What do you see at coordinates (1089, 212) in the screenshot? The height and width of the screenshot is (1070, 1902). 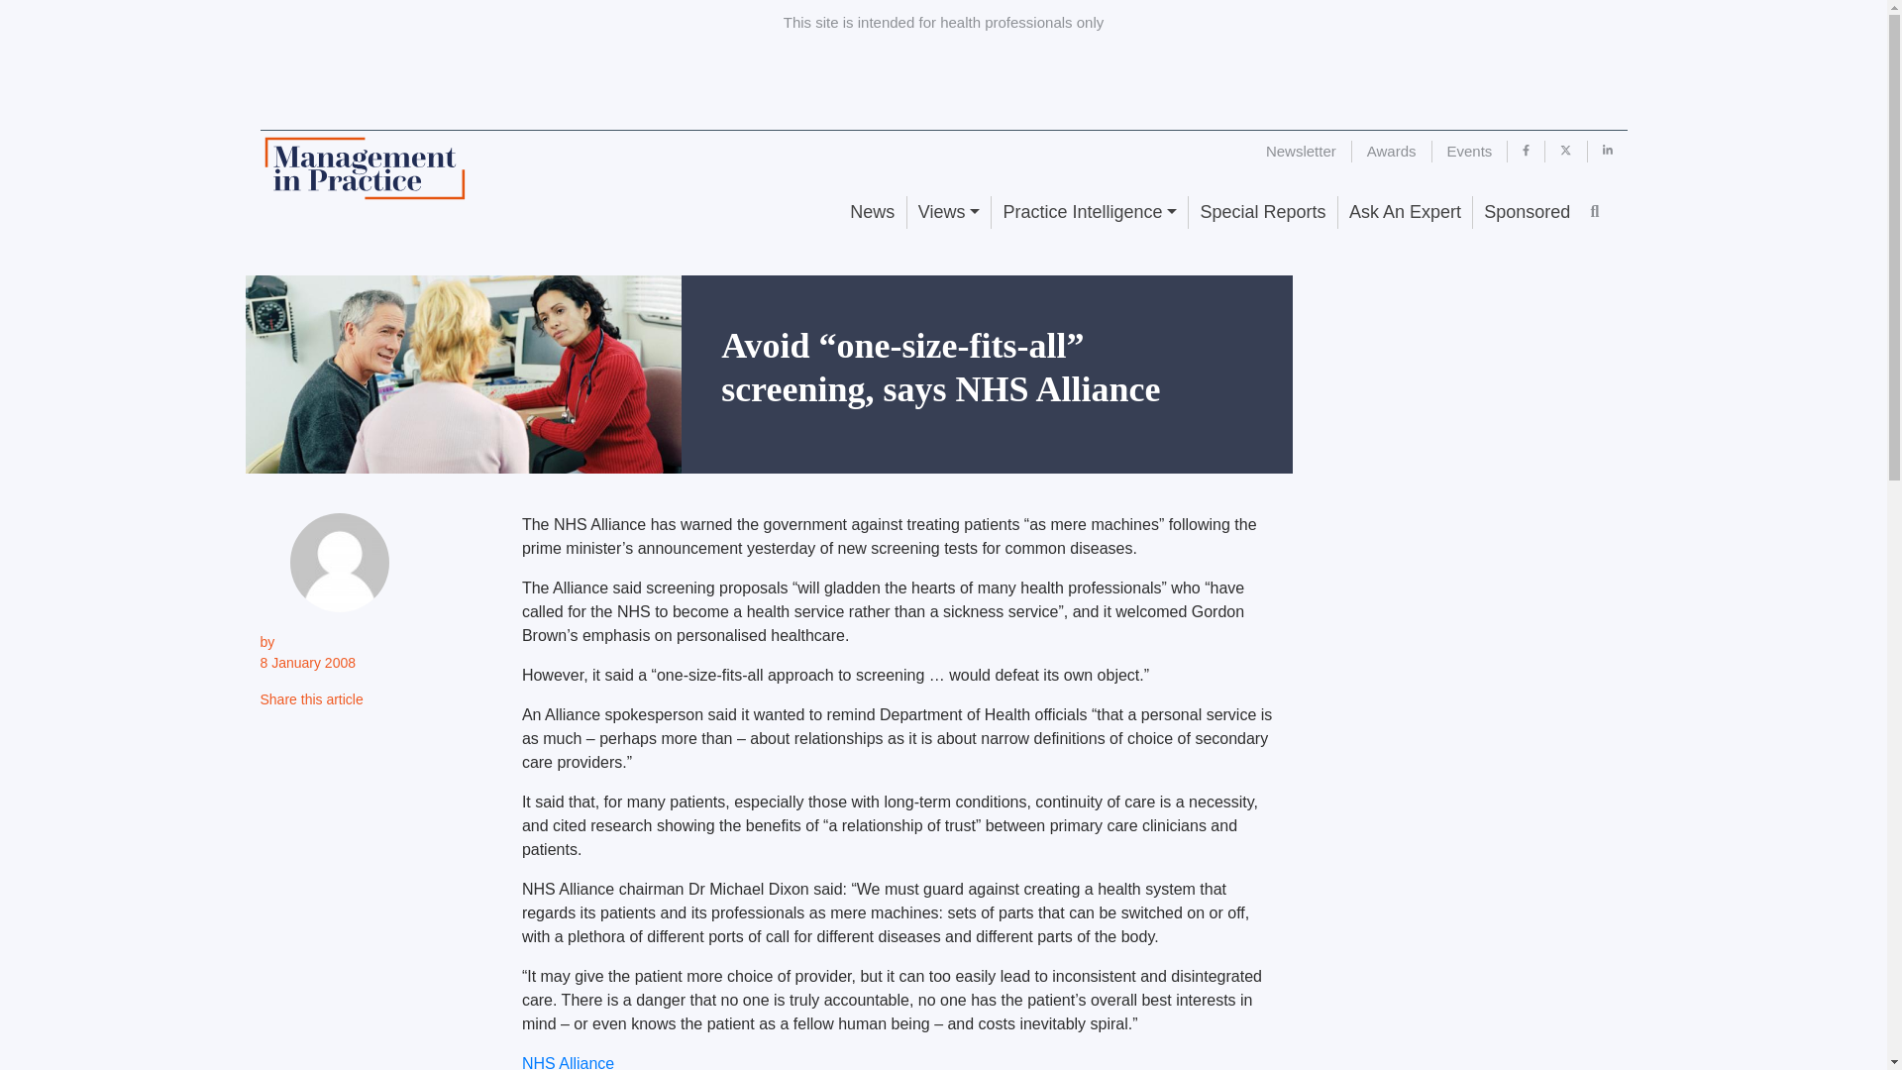 I see `Practice Intelligence` at bounding box center [1089, 212].